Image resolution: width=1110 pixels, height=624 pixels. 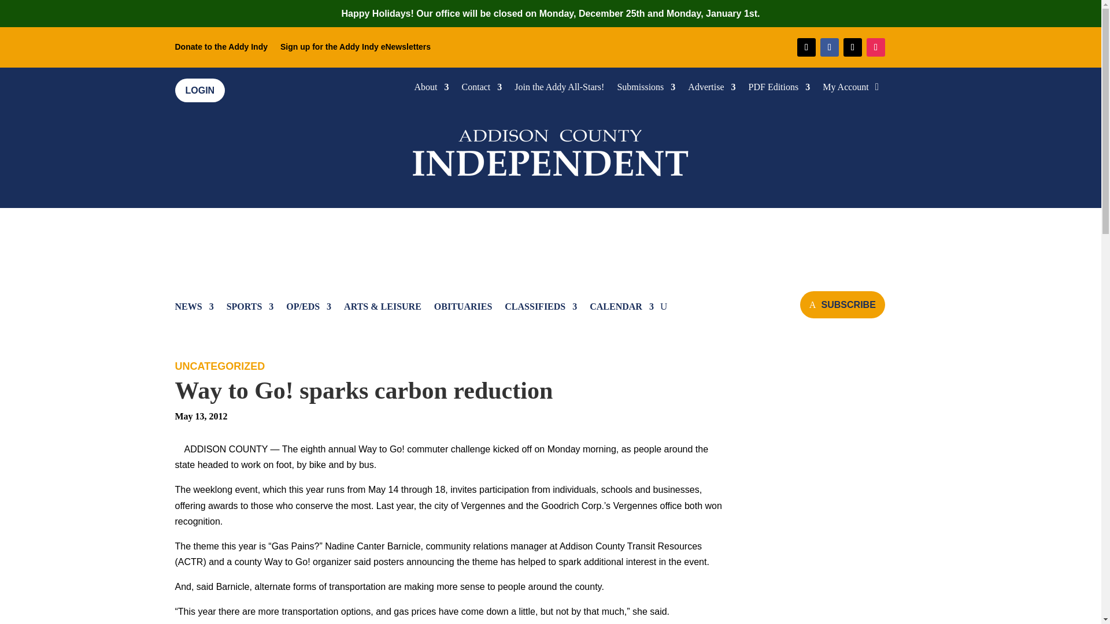 What do you see at coordinates (559, 89) in the screenshot?
I see `Join the Addy All-Stars!` at bounding box center [559, 89].